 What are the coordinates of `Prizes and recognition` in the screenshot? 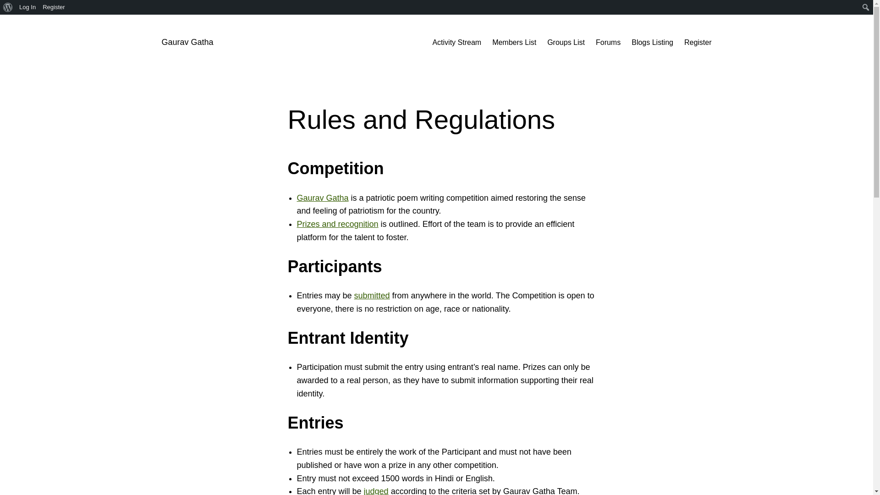 It's located at (337, 224).